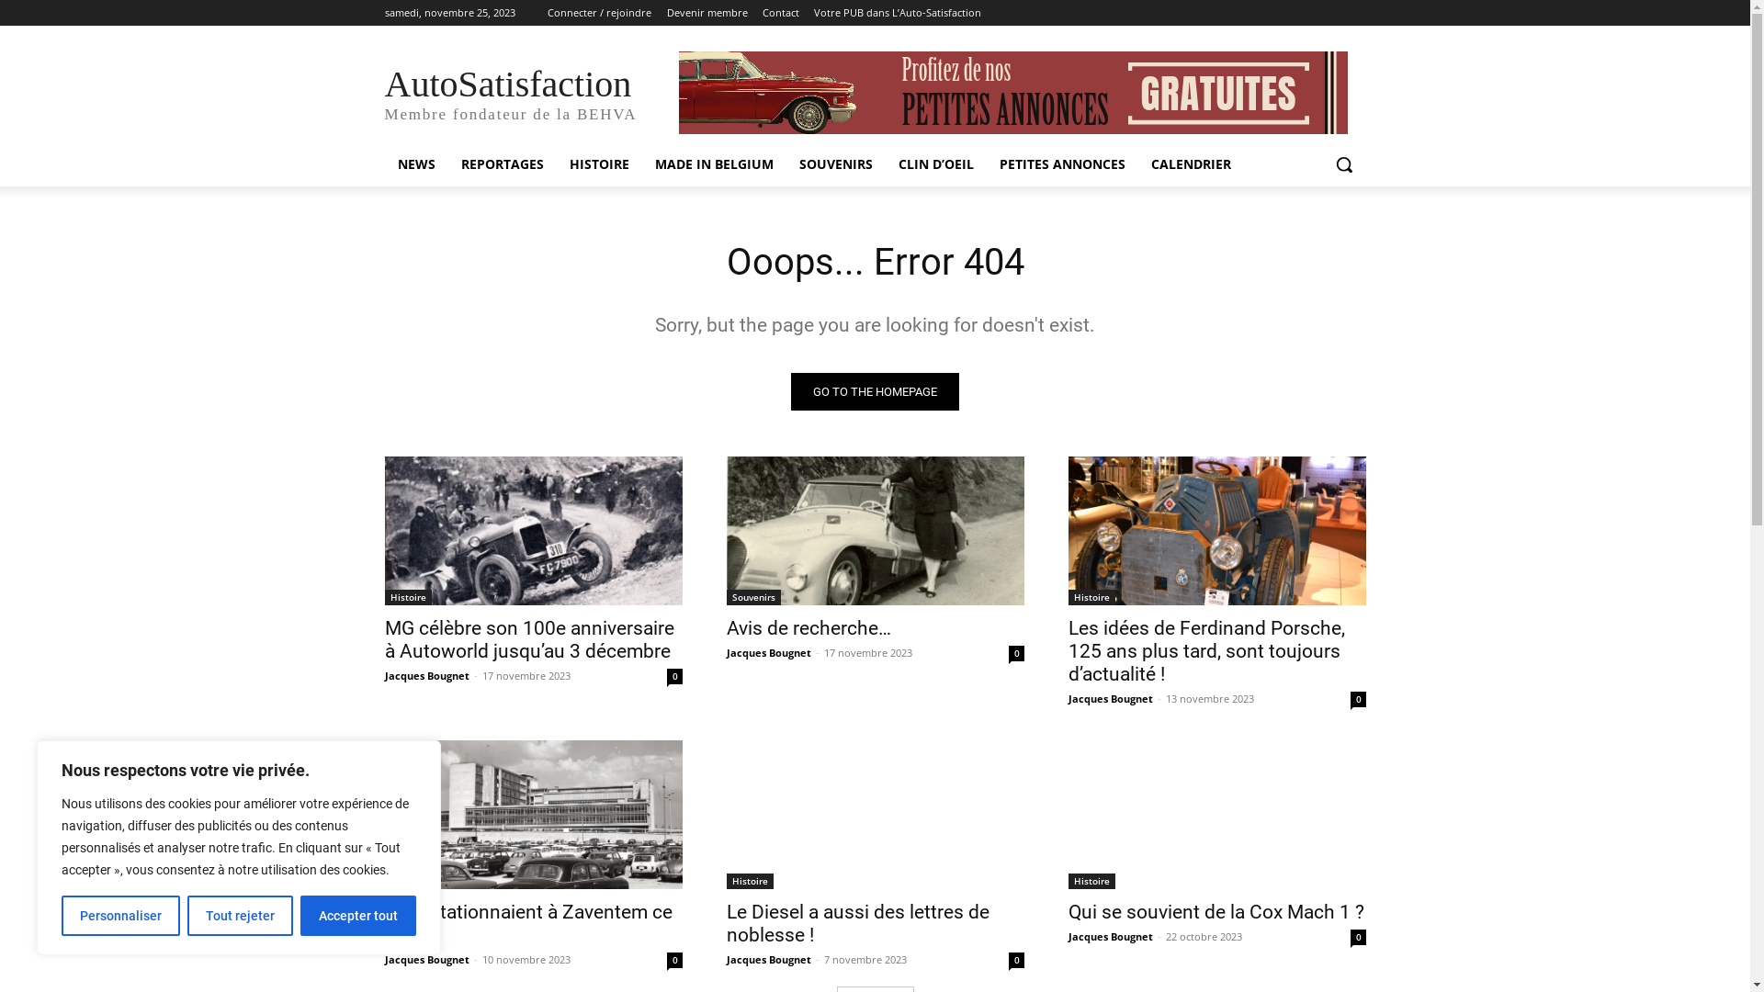 The width and height of the screenshot is (1764, 992). What do you see at coordinates (753, 597) in the screenshot?
I see `Souvenirs` at bounding box center [753, 597].